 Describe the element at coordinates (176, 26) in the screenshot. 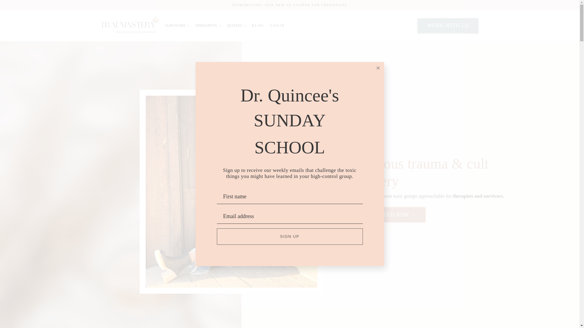

I see `SURVIVORS` at that location.